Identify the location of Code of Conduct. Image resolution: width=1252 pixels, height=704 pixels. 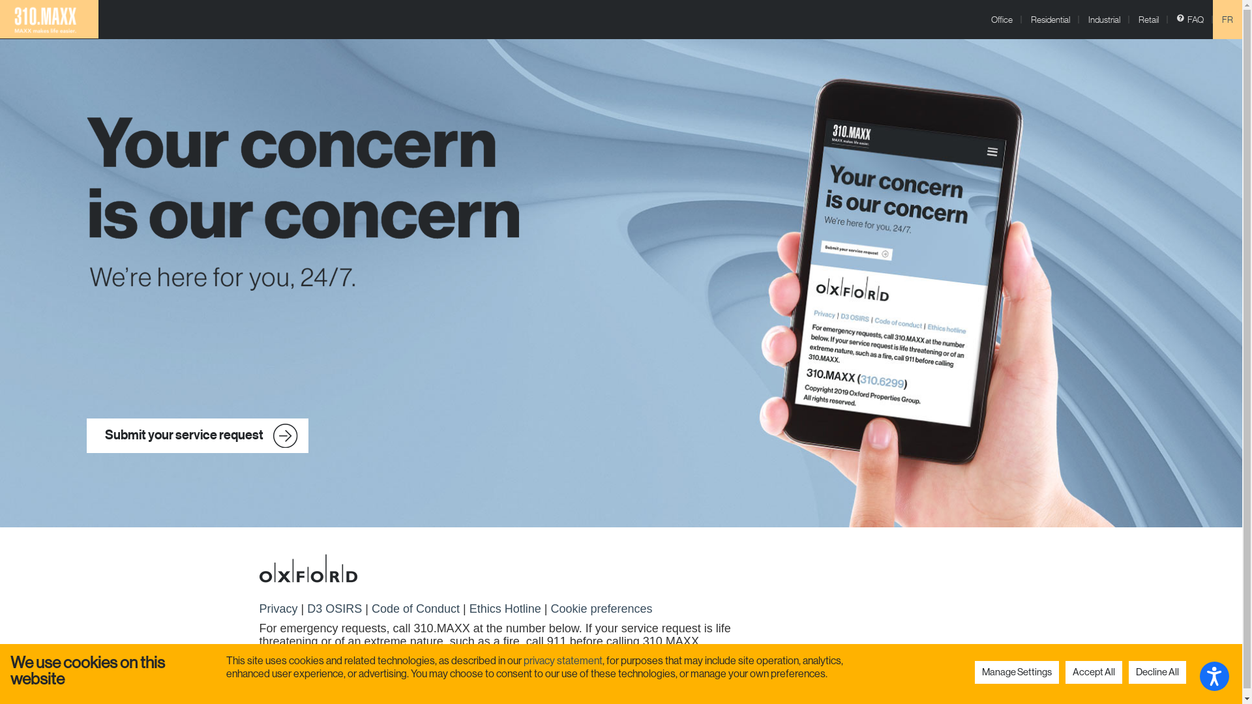
(417, 609).